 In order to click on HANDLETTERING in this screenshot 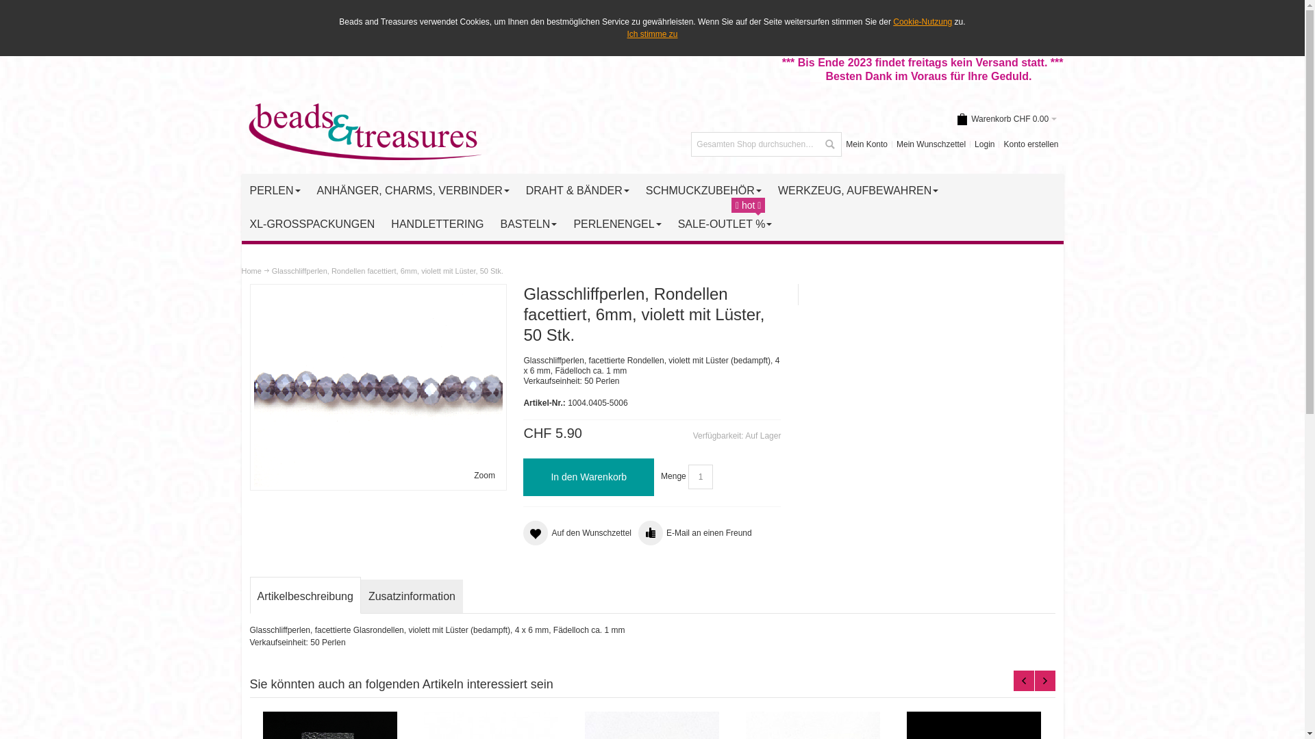, I will do `click(437, 224)`.